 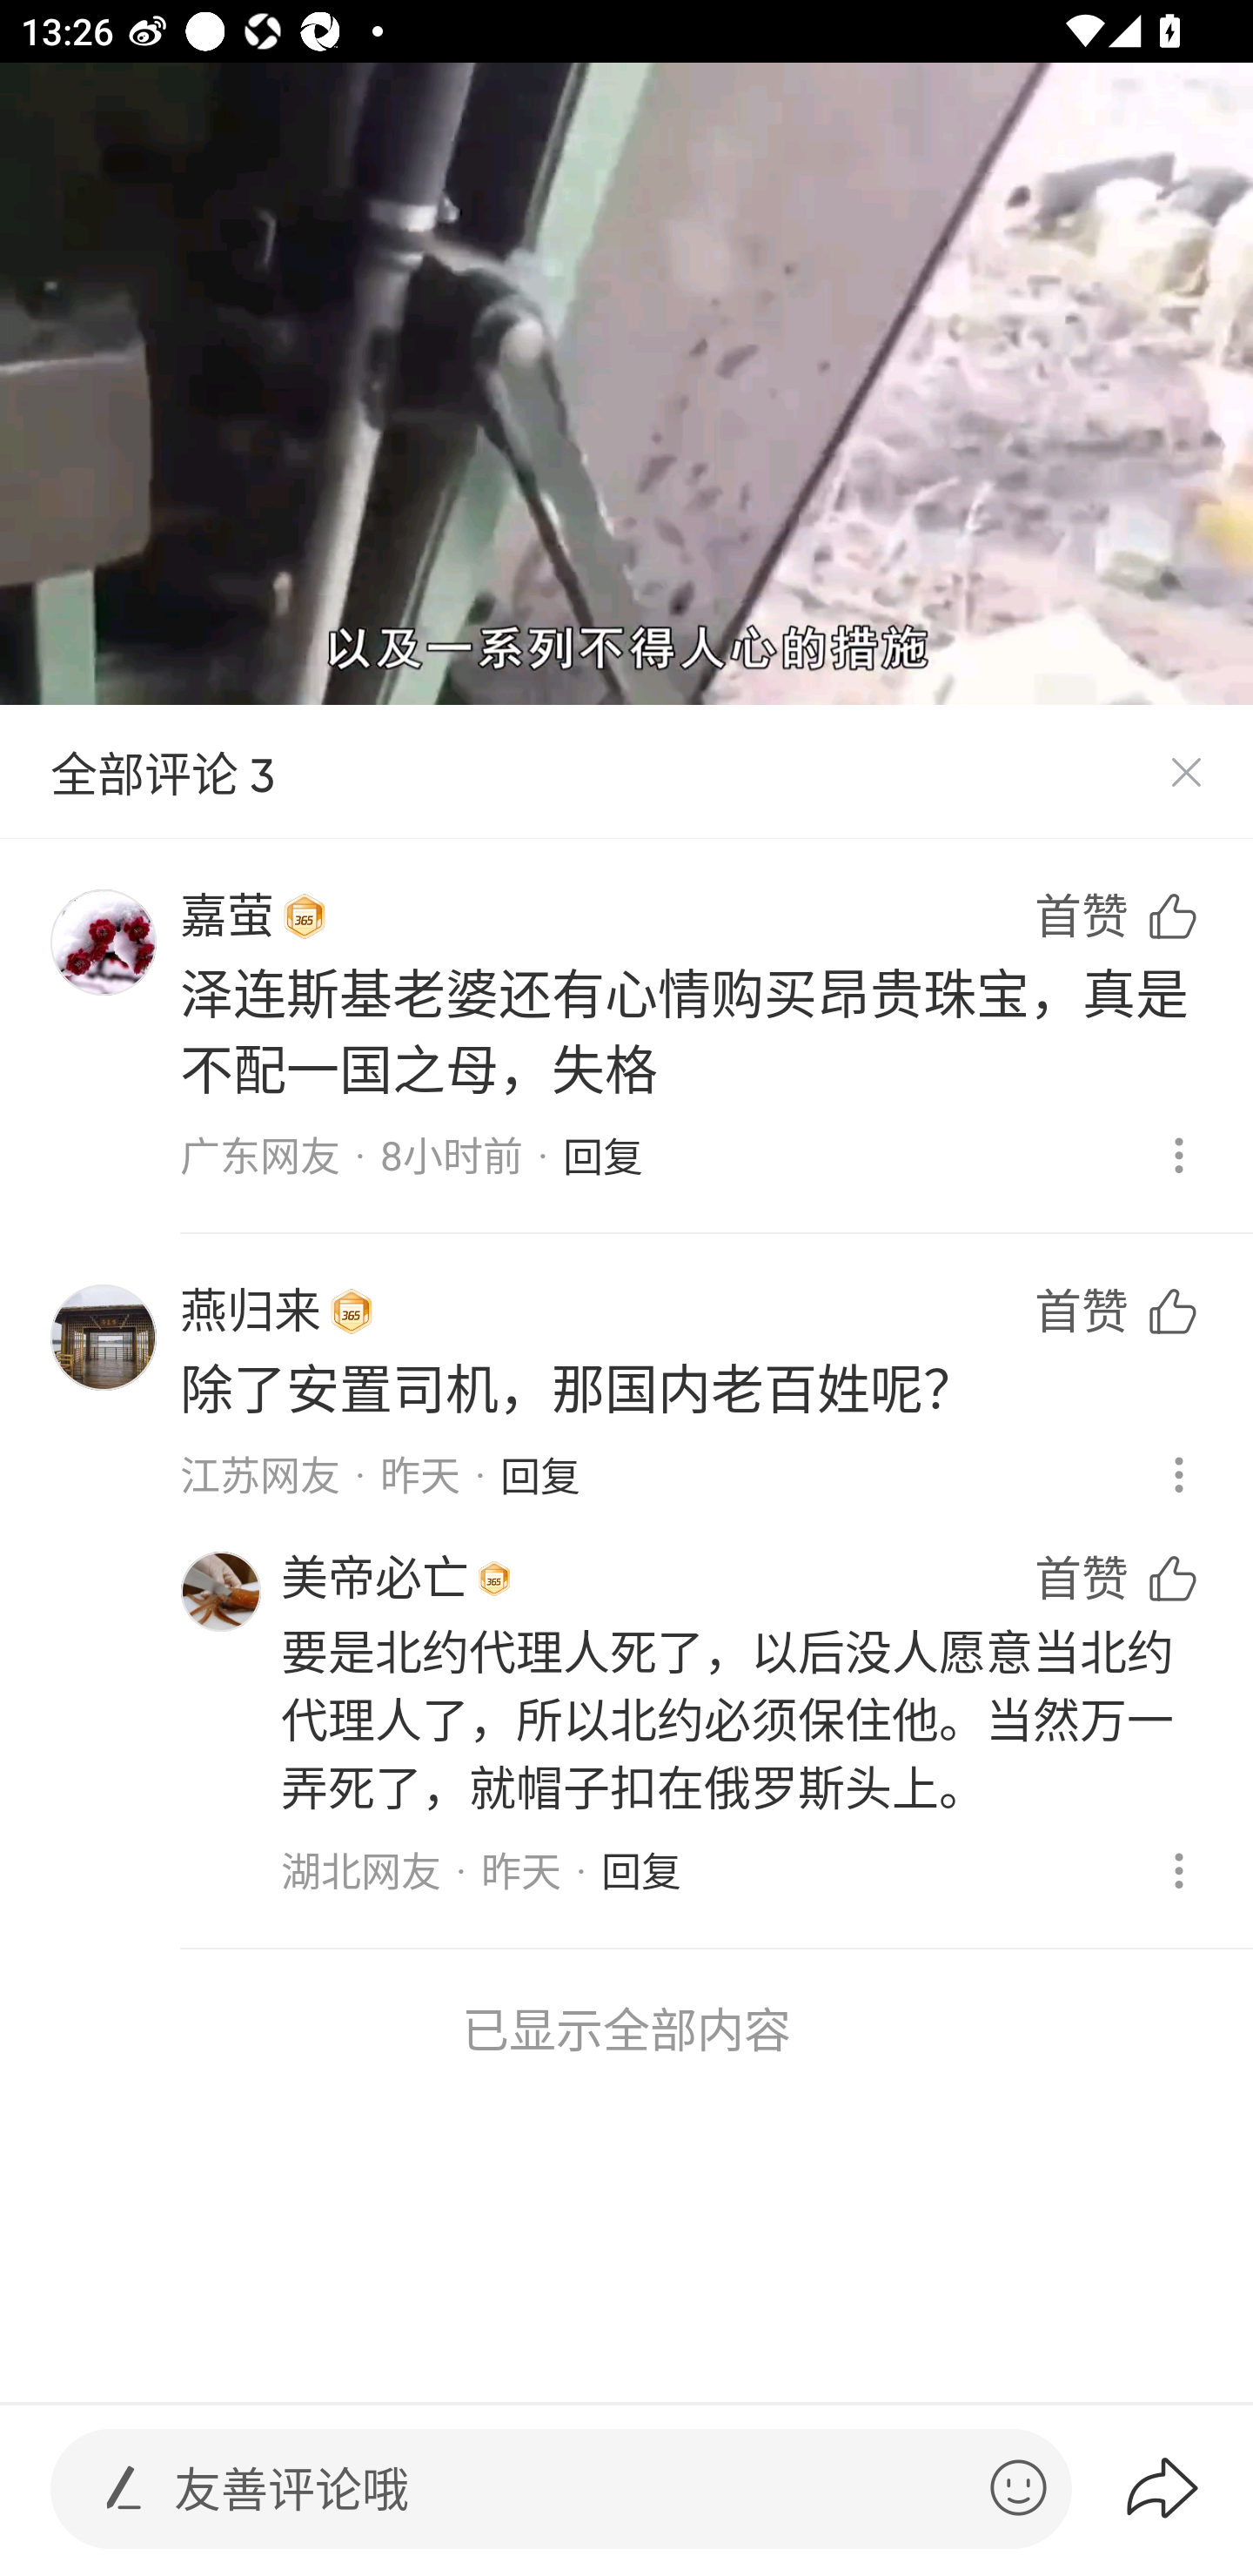 What do you see at coordinates (1018, 2487) in the screenshot?
I see `` at bounding box center [1018, 2487].